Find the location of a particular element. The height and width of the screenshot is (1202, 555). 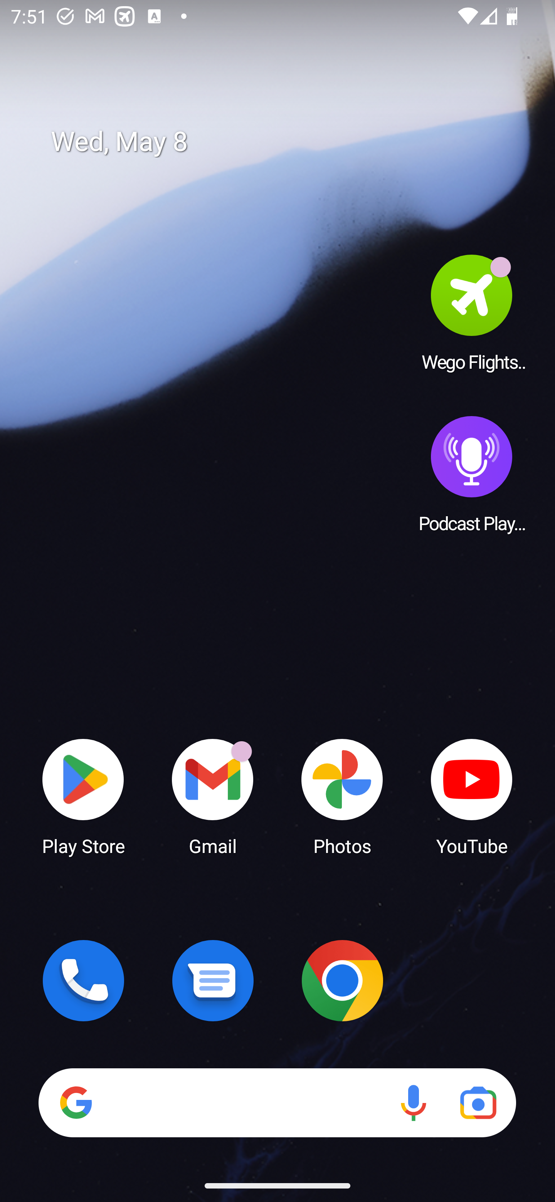

YouTube is located at coordinates (472, 796).